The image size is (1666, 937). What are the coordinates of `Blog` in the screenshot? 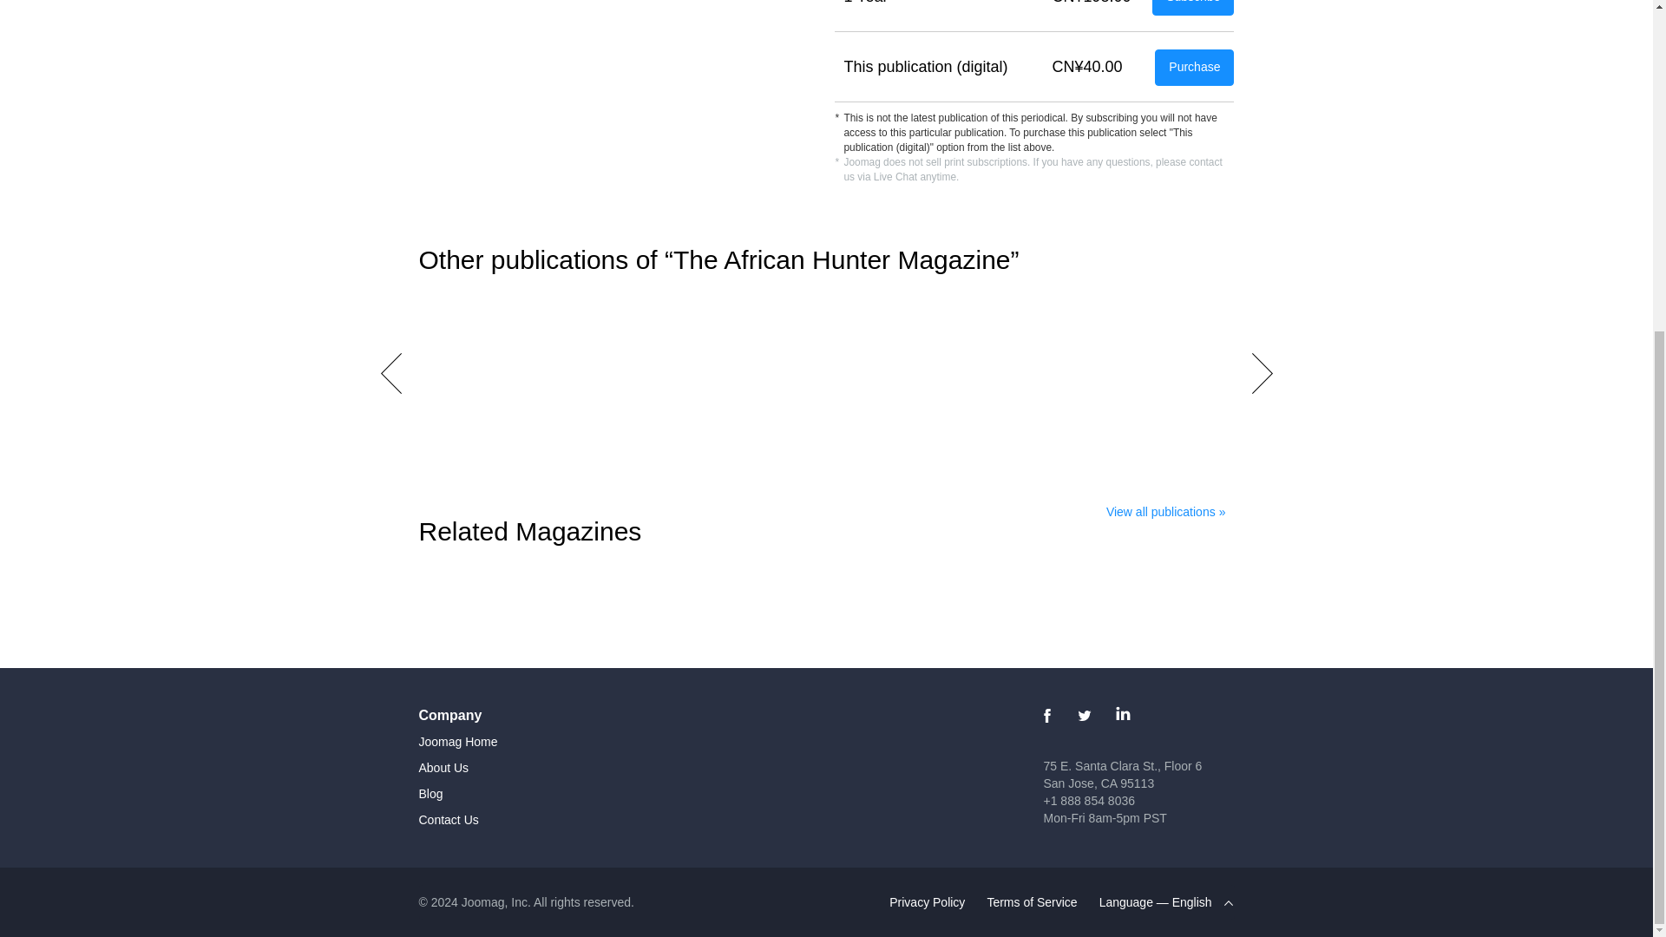 It's located at (448, 819).